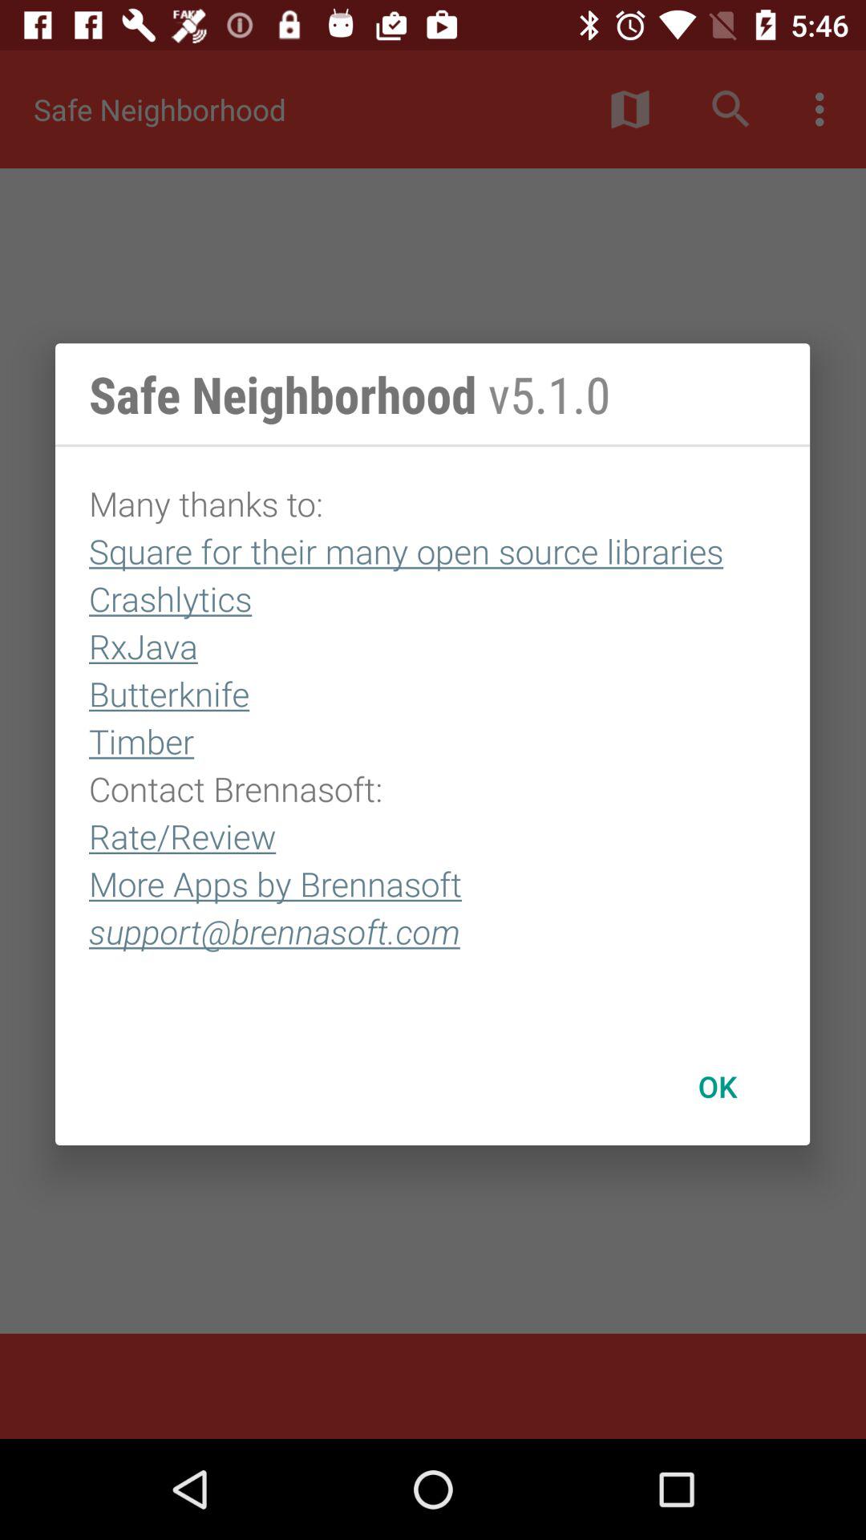 The width and height of the screenshot is (866, 1540). I want to click on select the icon at the bottom right corner, so click(717, 1086).